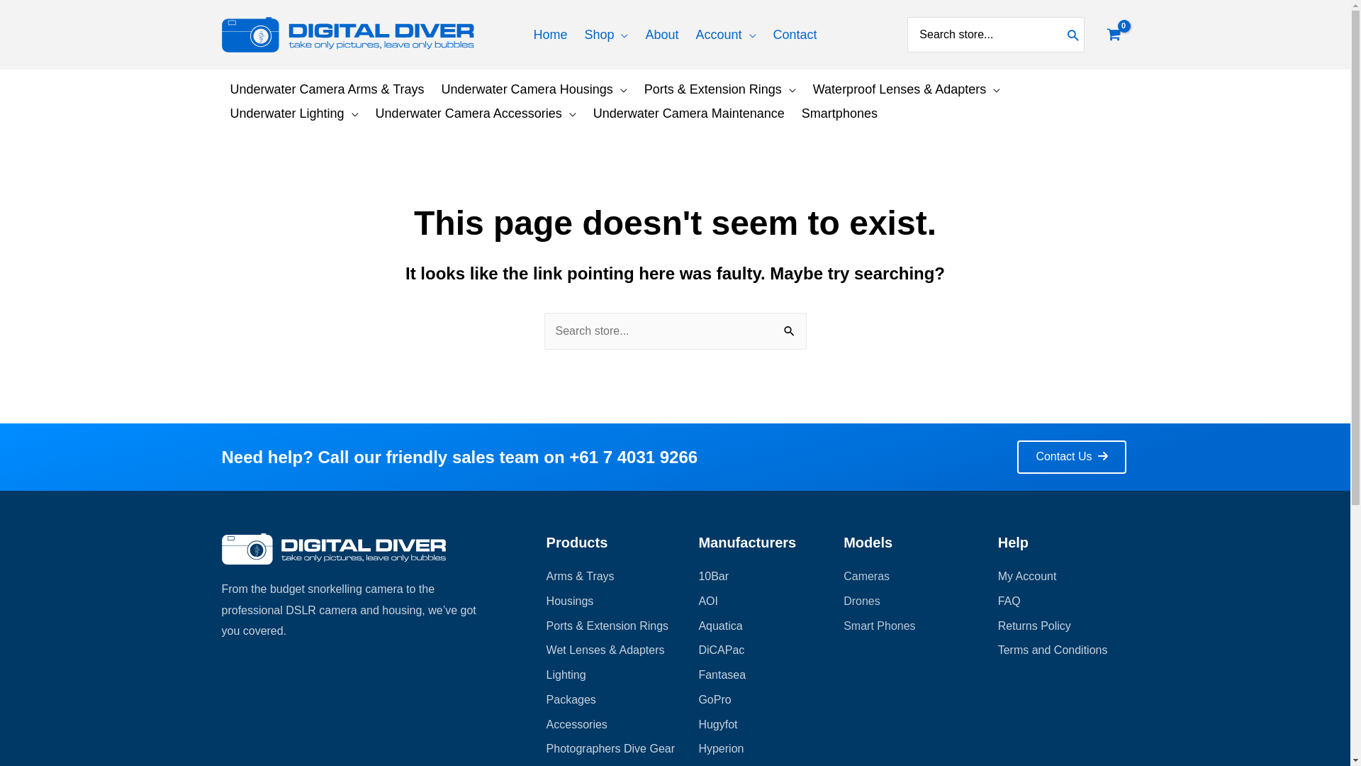 This screenshot has height=766, width=1361. I want to click on Housings, so click(612, 601).